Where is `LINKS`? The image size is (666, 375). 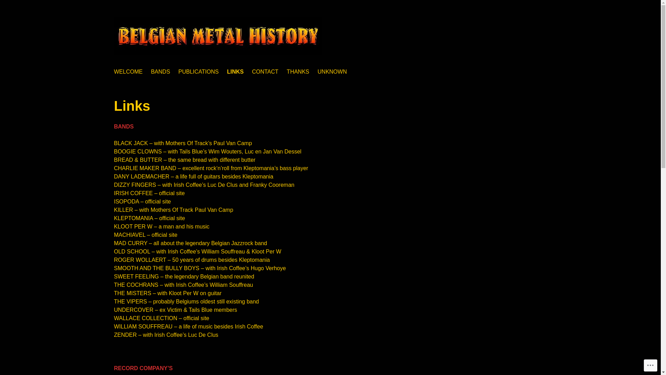 LINKS is located at coordinates (235, 72).